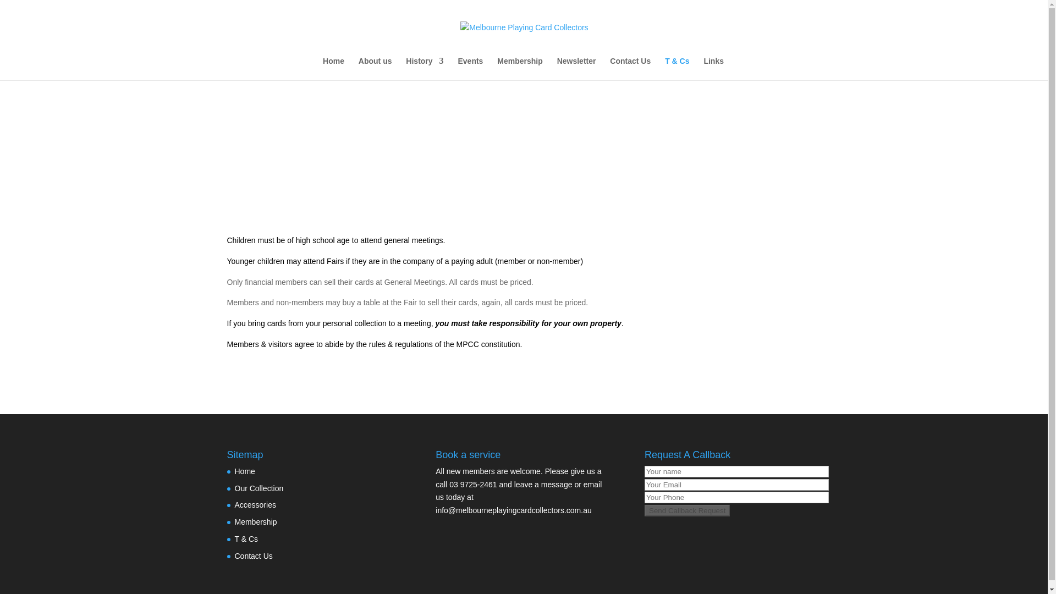  I want to click on Newsletter, so click(576, 68).